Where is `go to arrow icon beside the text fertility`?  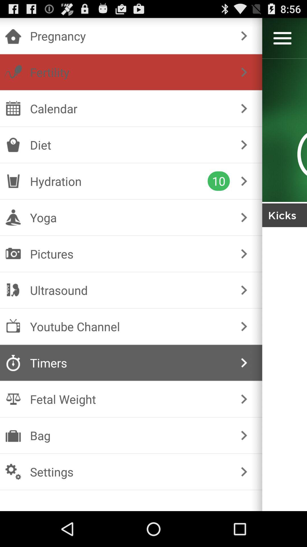 go to arrow icon beside the text fertility is located at coordinates (244, 72).